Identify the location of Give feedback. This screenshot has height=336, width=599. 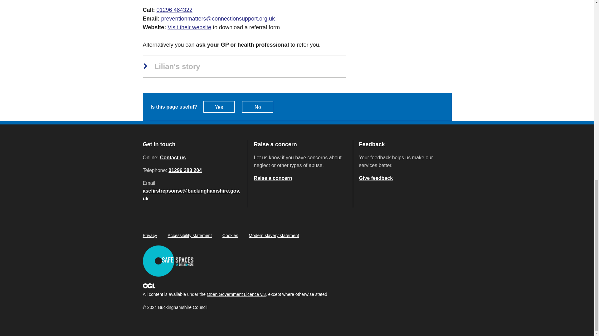
(376, 178).